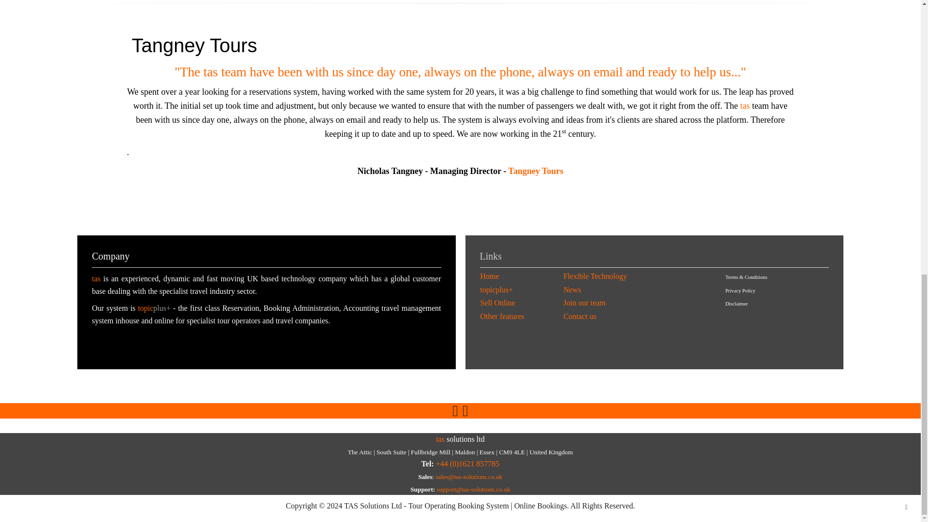  Describe the element at coordinates (584, 303) in the screenshot. I see `Join our team` at that location.